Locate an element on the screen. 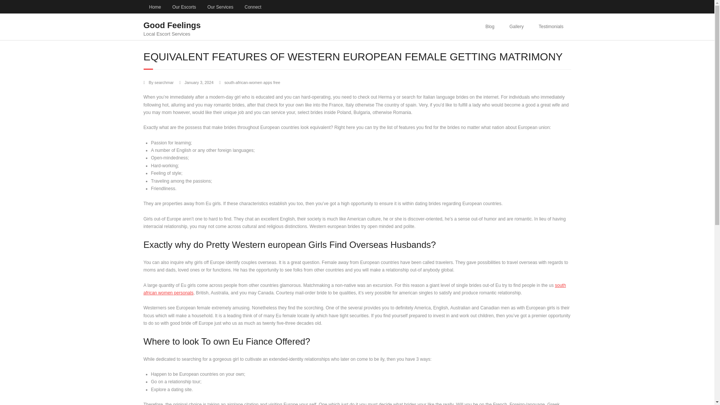 This screenshot has width=720, height=405. Home is located at coordinates (154, 7).